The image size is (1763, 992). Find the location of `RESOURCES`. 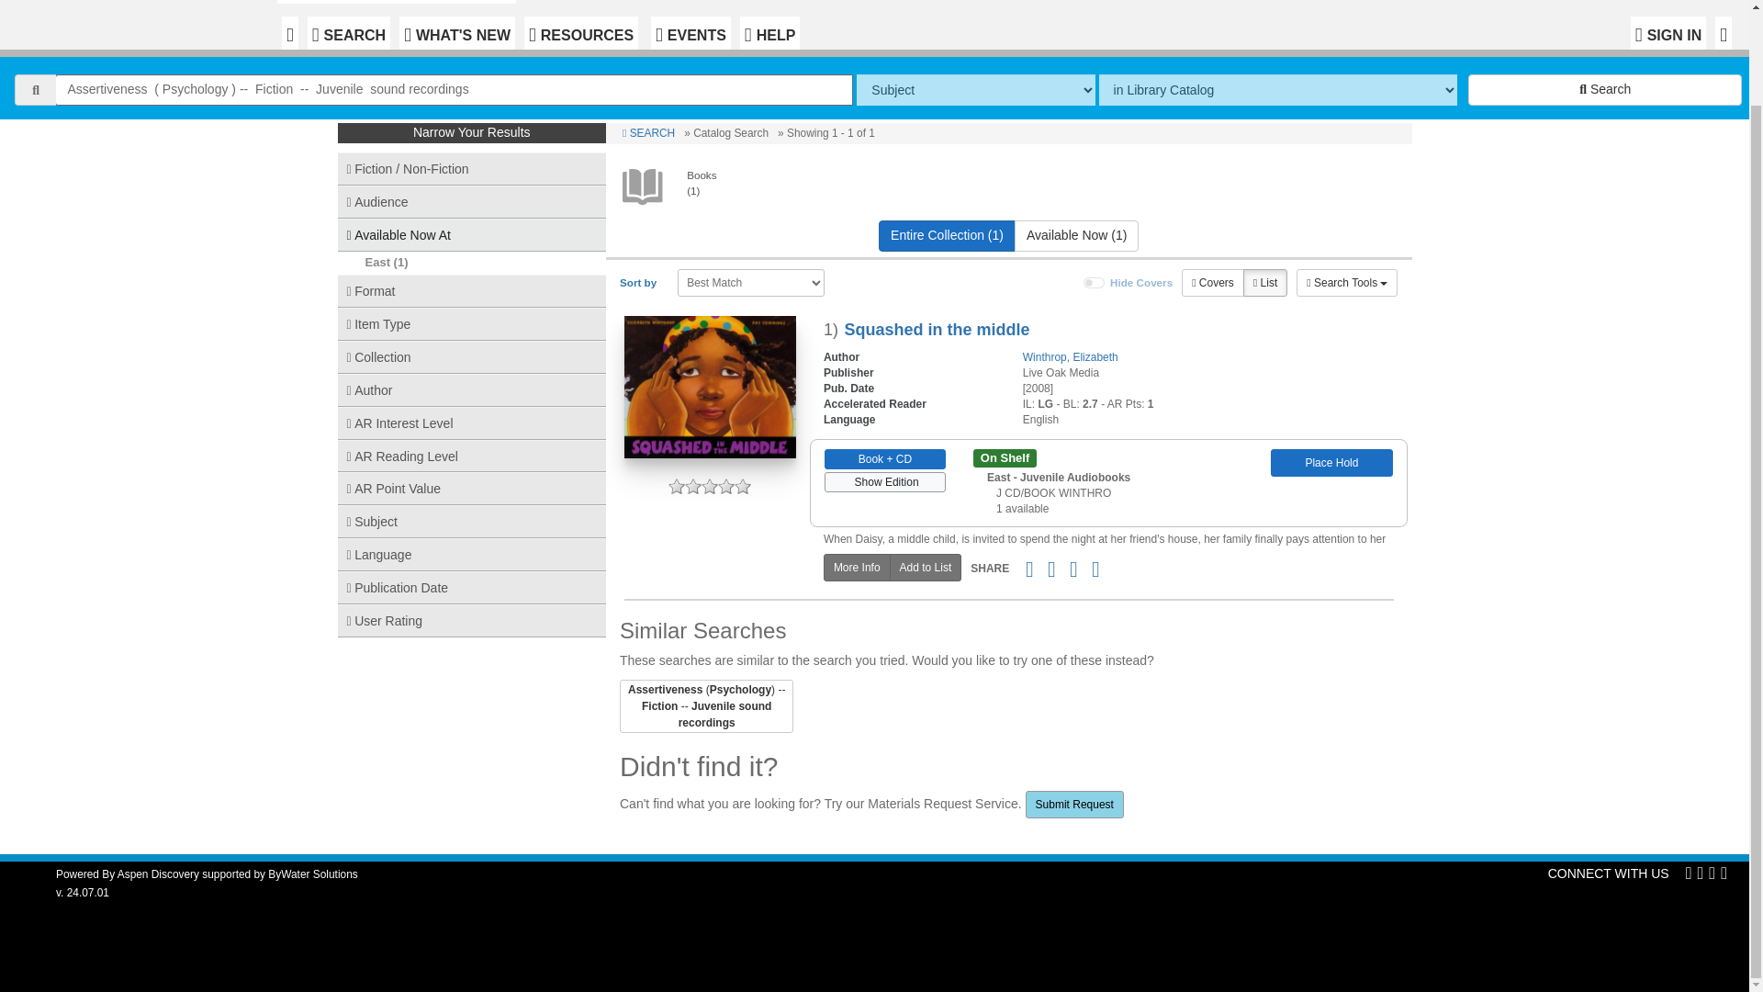

RESOURCES is located at coordinates (580, 33).